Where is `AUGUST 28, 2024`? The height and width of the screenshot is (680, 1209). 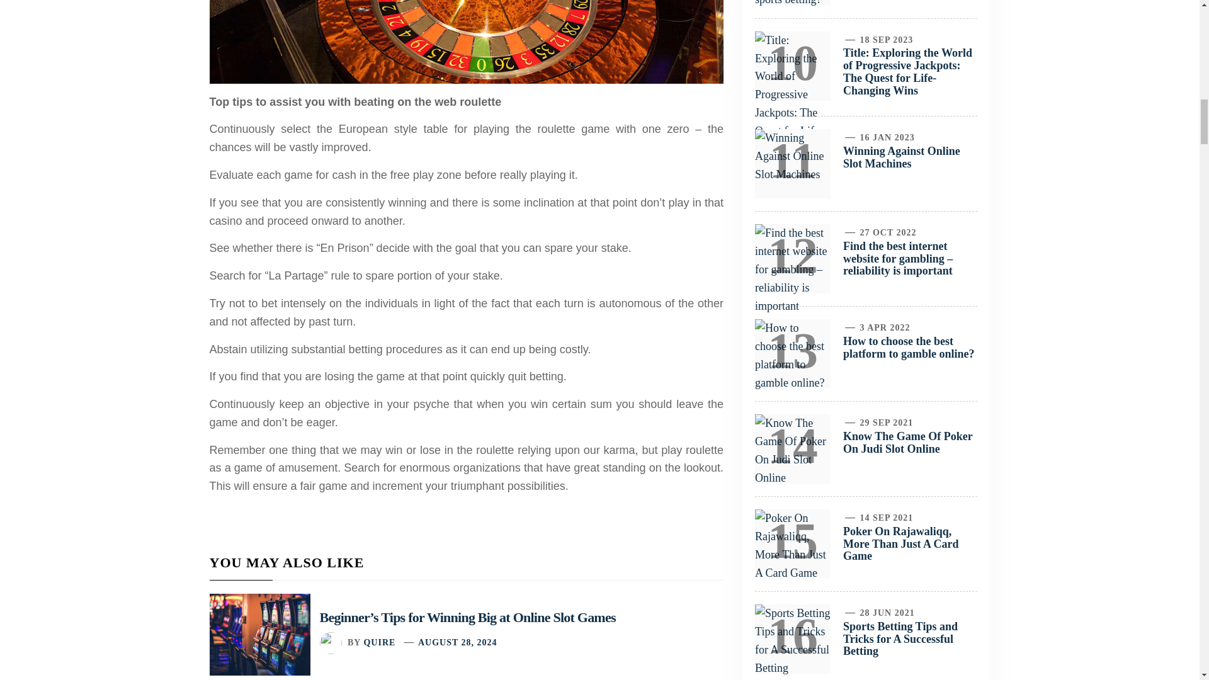
AUGUST 28, 2024 is located at coordinates (457, 642).